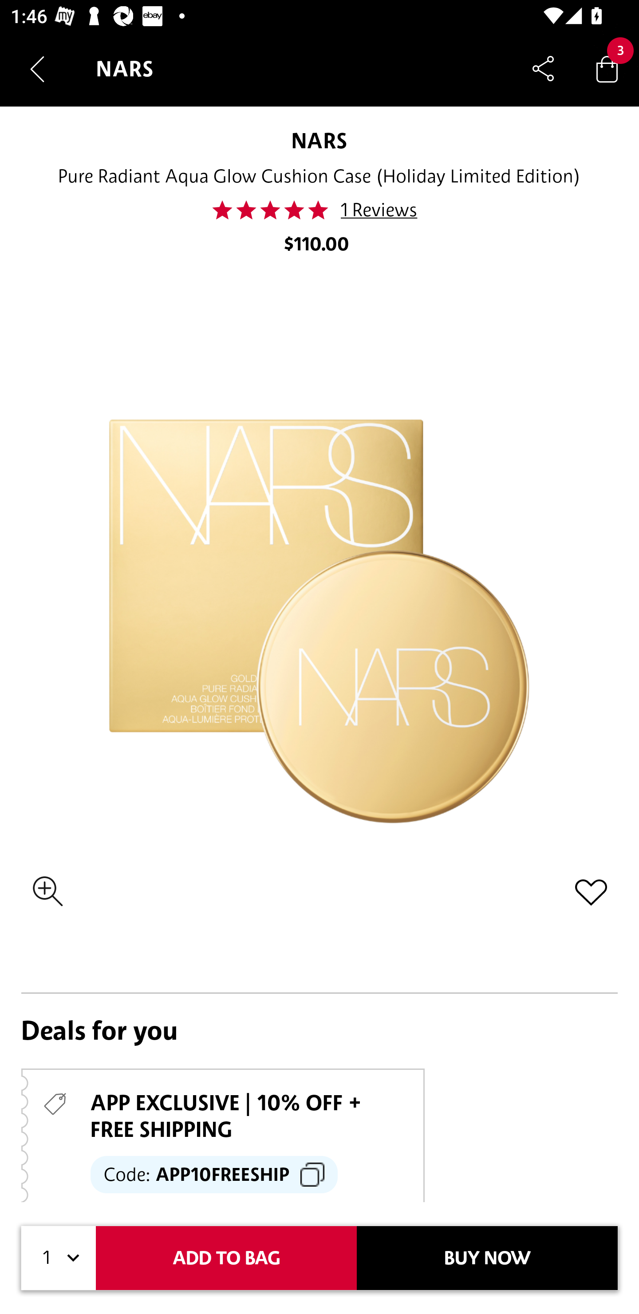 Image resolution: width=639 pixels, height=1314 pixels. Describe the element at coordinates (319, 210) in the screenshot. I see `50.0 1 Reviews` at that location.